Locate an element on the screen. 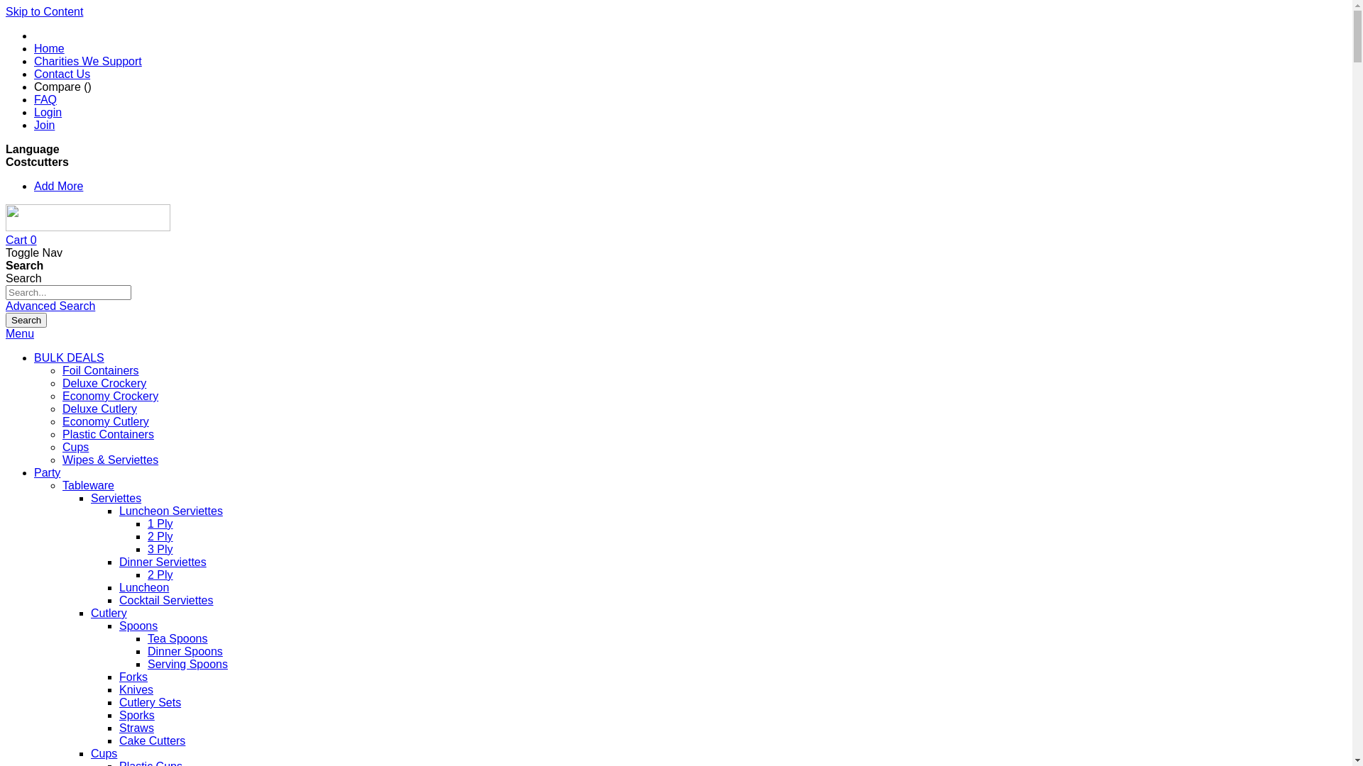  Cake Cutters is located at coordinates (152, 740).